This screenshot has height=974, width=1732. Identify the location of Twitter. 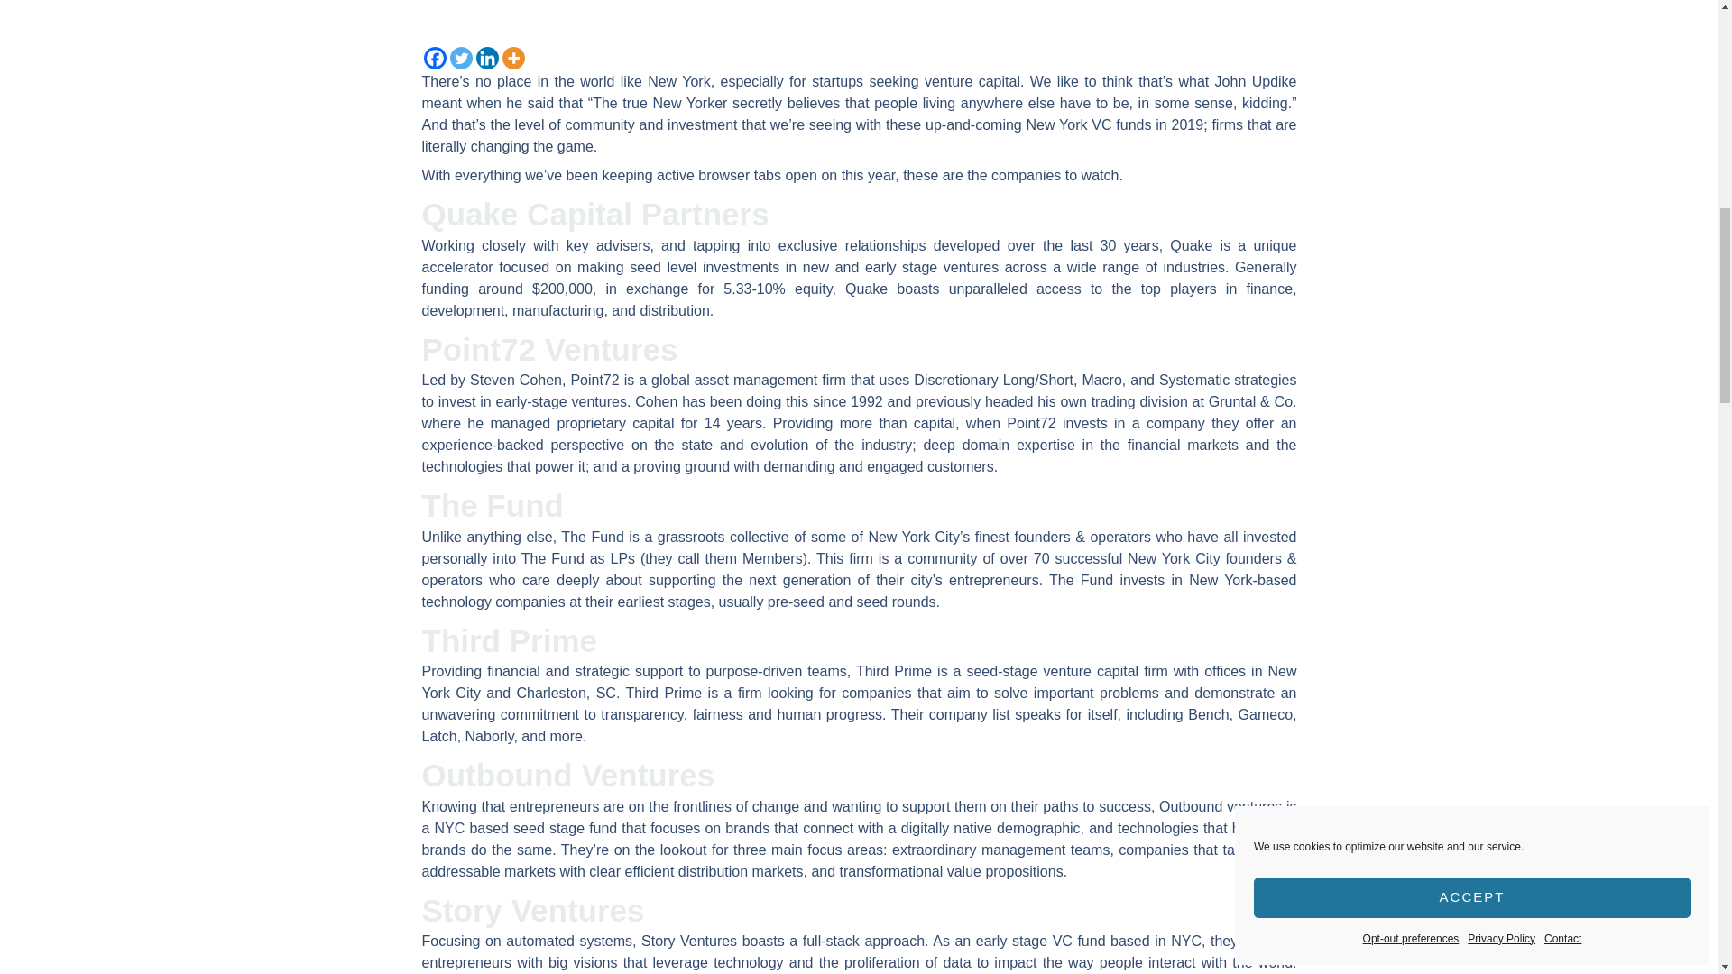
(460, 58).